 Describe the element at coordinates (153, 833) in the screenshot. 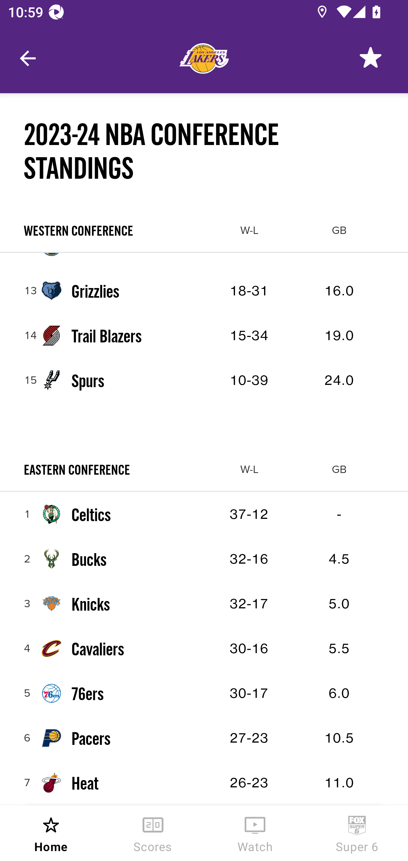

I see `Scores` at that location.